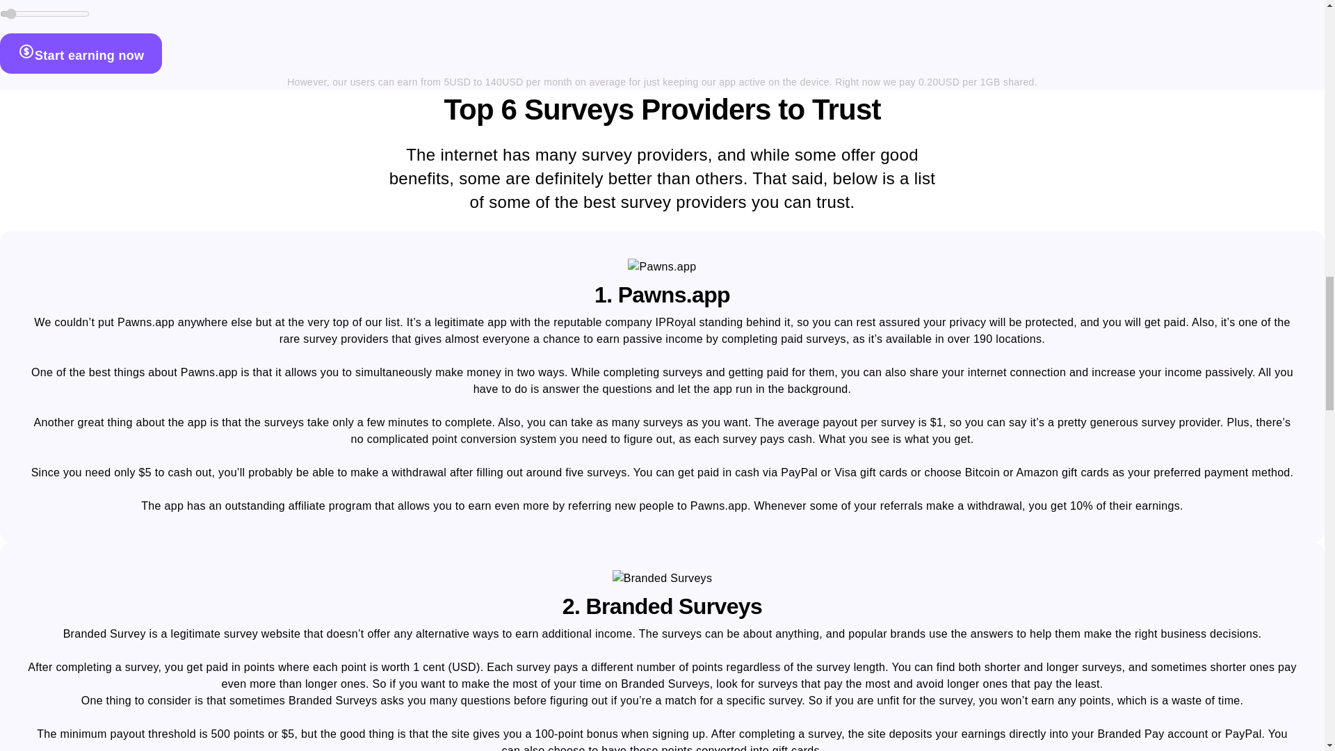 This screenshot has width=1335, height=751. Describe the element at coordinates (44, 14) in the screenshot. I see `7` at that location.